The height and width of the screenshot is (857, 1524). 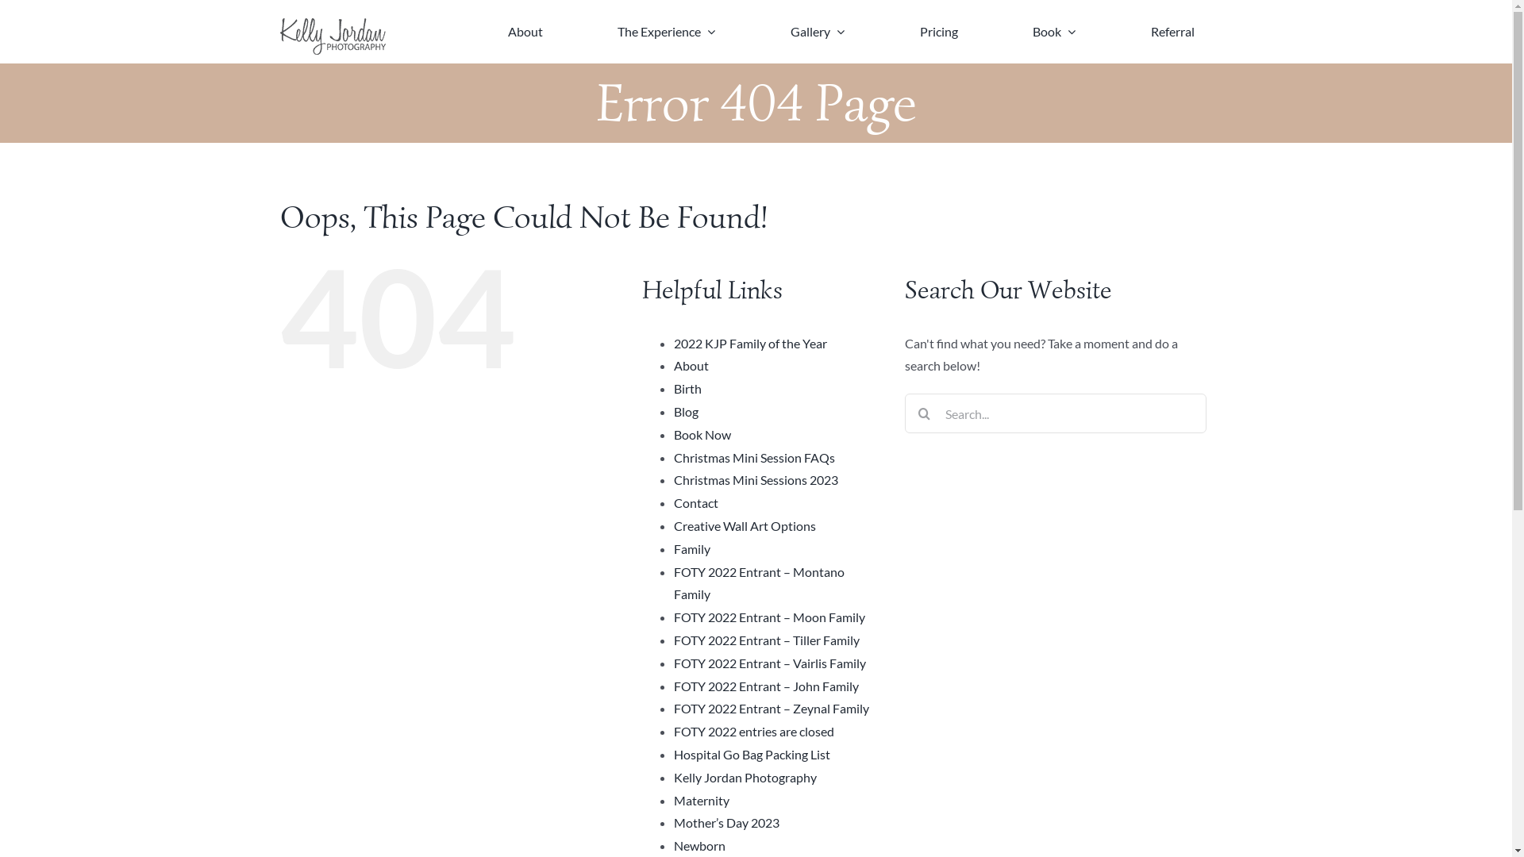 I want to click on Referral, so click(x=1173, y=32).